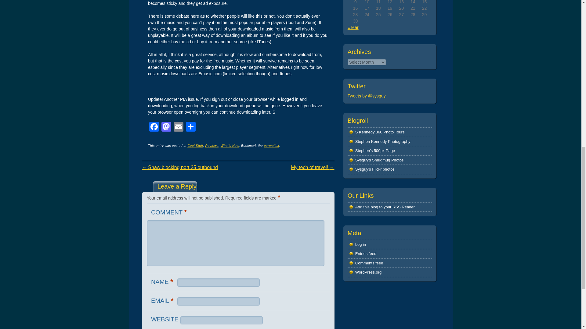 The image size is (586, 329). Describe the element at coordinates (230, 145) in the screenshot. I see `What's New` at that location.